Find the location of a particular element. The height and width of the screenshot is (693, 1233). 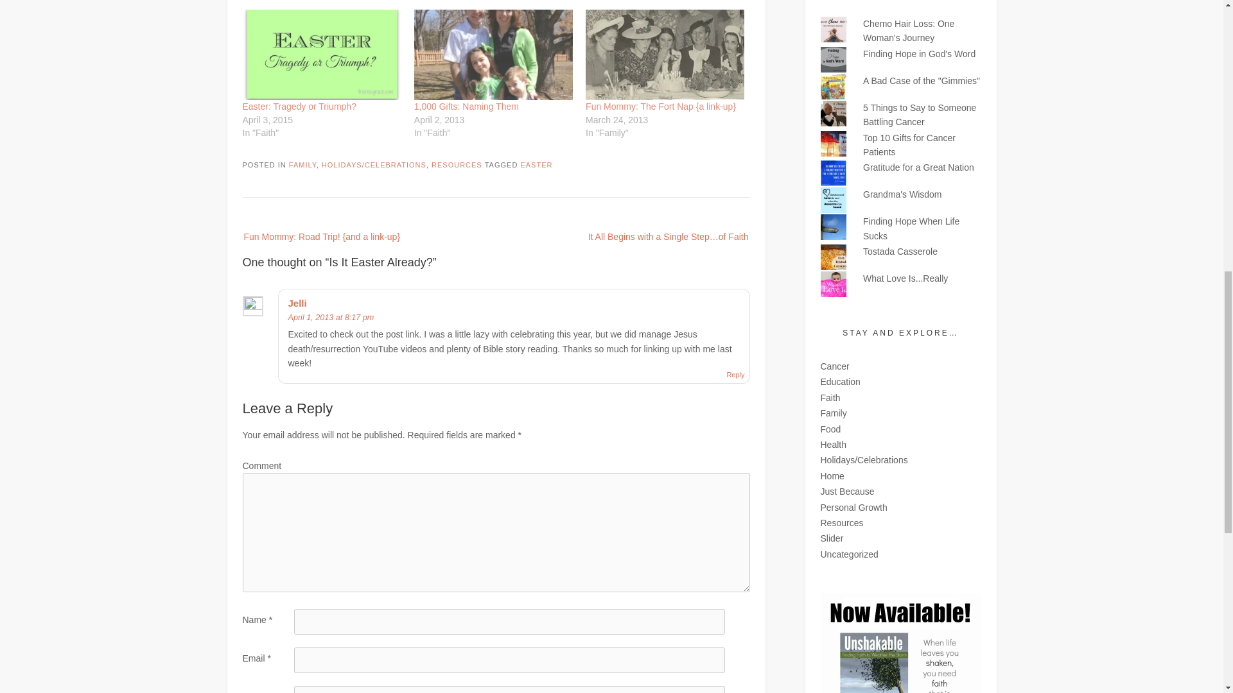

1,000 Gifts: Naming Them is located at coordinates (466, 106).